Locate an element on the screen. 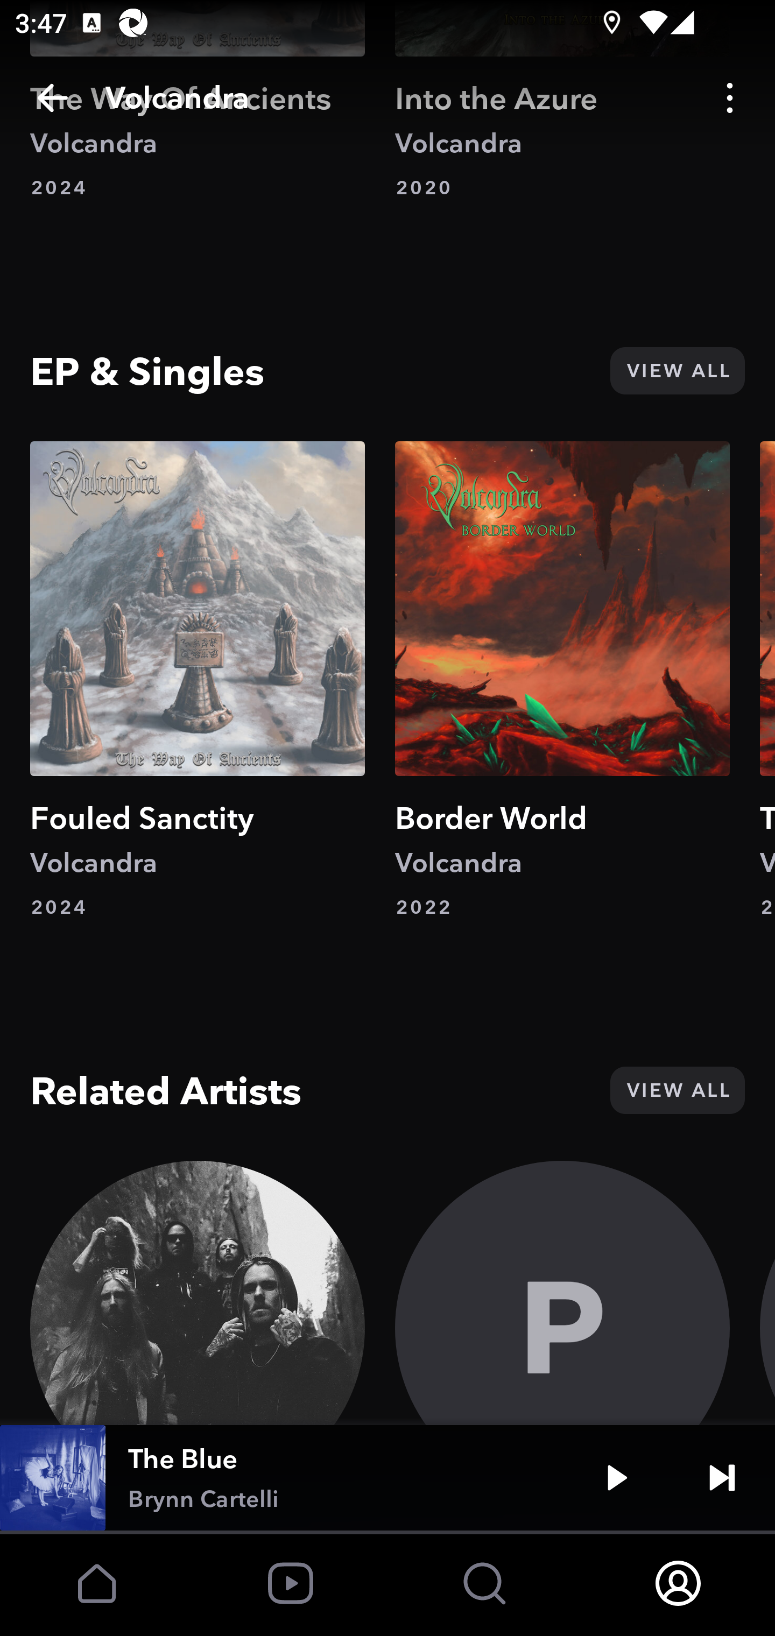  P is located at coordinates (562, 1293).